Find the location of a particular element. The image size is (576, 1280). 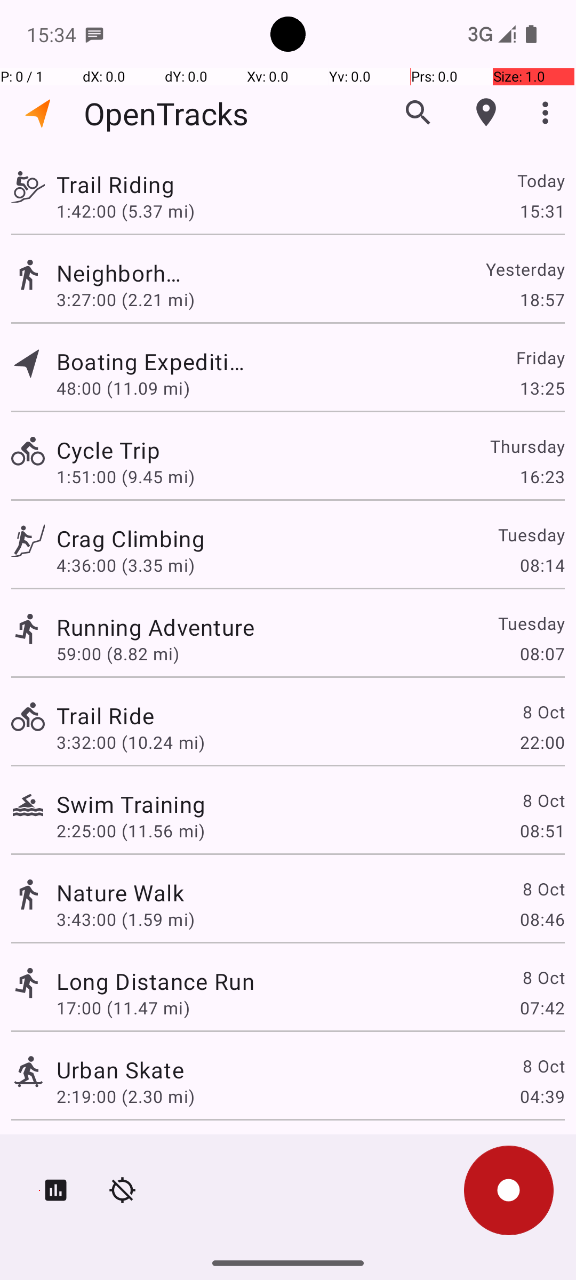

08:07 is located at coordinates (542, 654).